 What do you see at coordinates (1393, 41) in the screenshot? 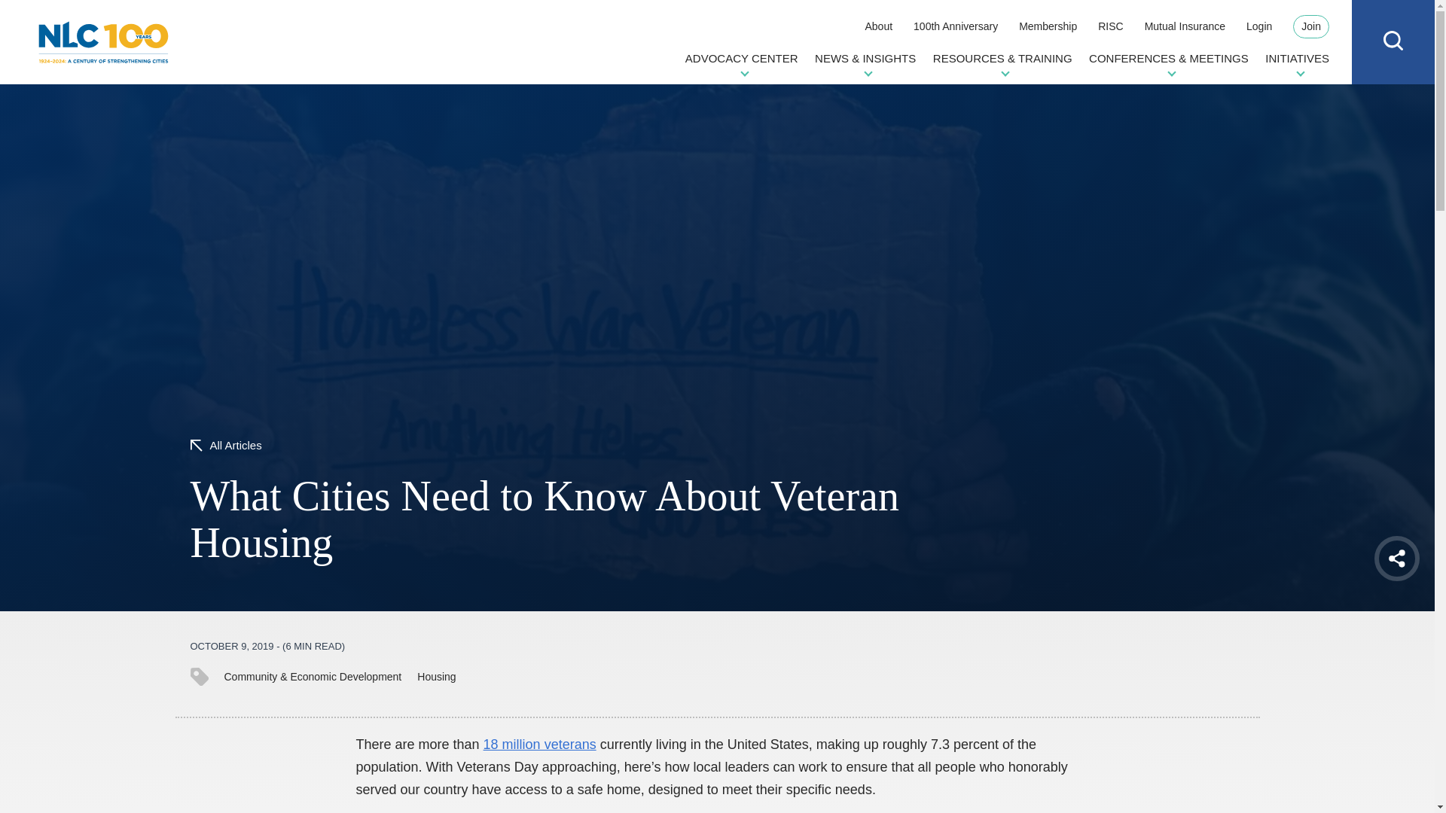
I see `Open search` at bounding box center [1393, 41].